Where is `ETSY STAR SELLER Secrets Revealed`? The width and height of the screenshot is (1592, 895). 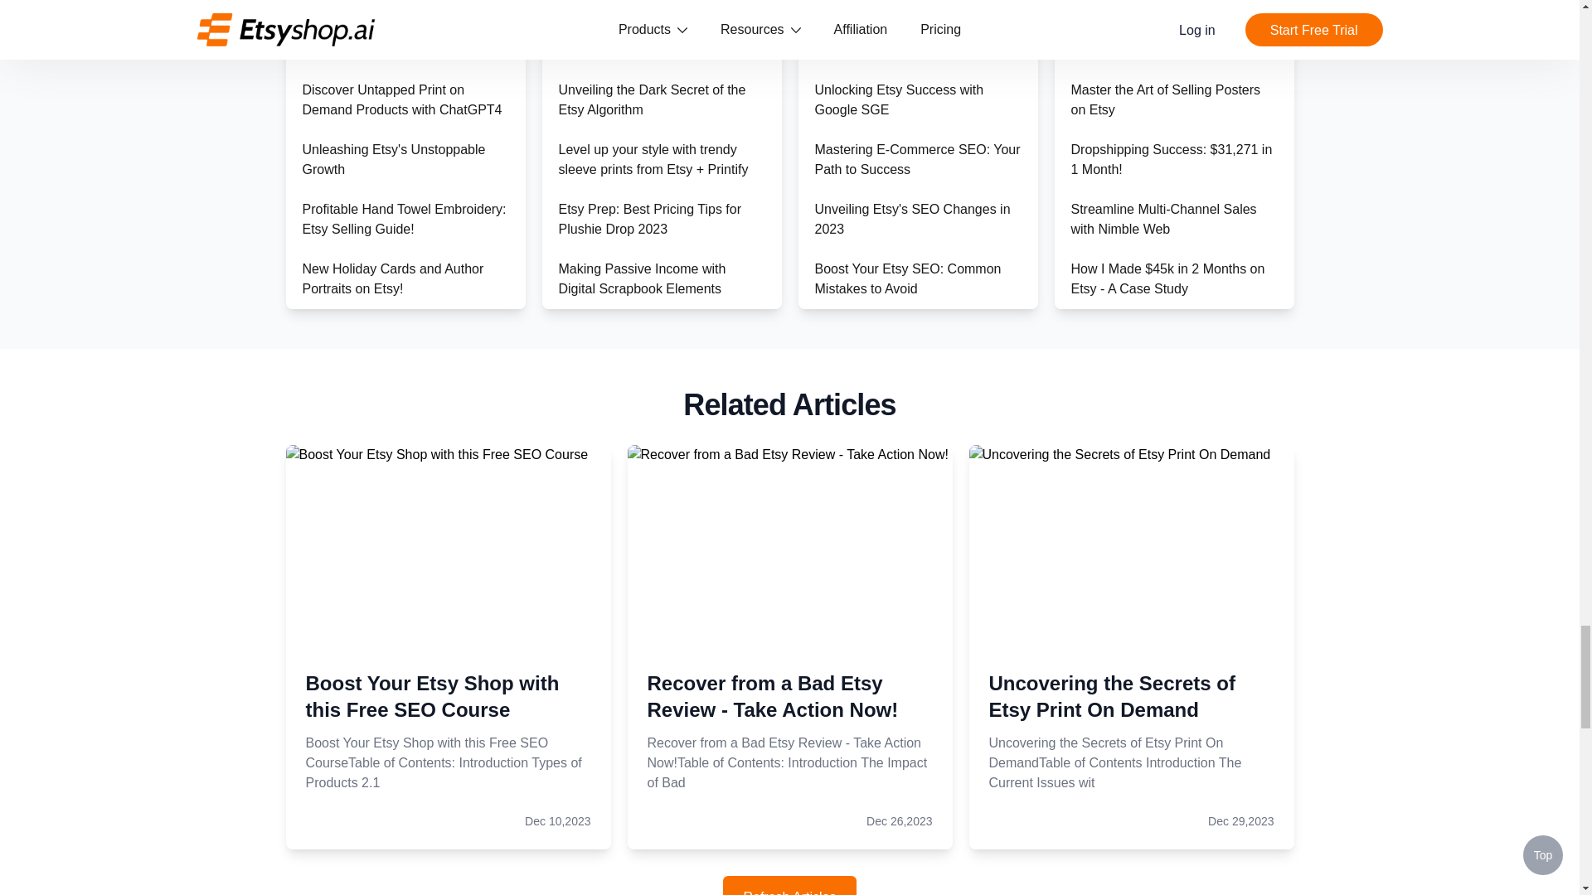 ETSY STAR SELLER Secrets Revealed is located at coordinates (390, 338).